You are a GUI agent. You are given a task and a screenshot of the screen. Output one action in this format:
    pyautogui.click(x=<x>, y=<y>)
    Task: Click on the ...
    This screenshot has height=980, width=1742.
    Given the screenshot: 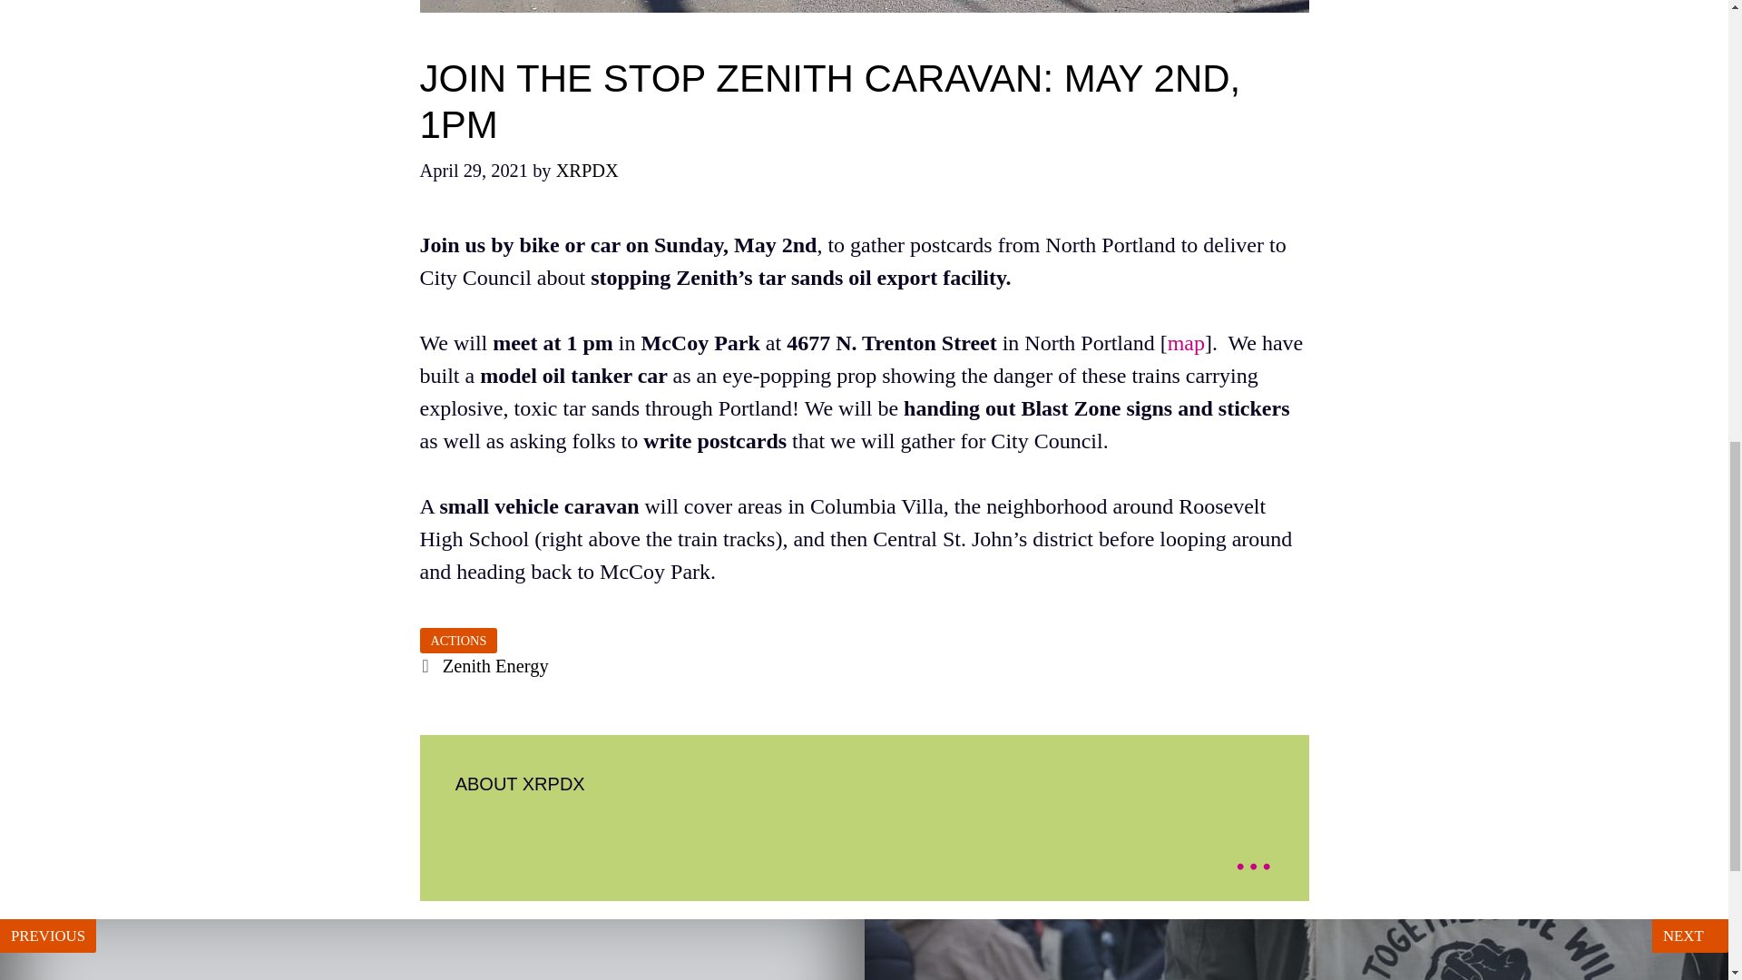 What is the action you would take?
    pyautogui.click(x=1253, y=851)
    